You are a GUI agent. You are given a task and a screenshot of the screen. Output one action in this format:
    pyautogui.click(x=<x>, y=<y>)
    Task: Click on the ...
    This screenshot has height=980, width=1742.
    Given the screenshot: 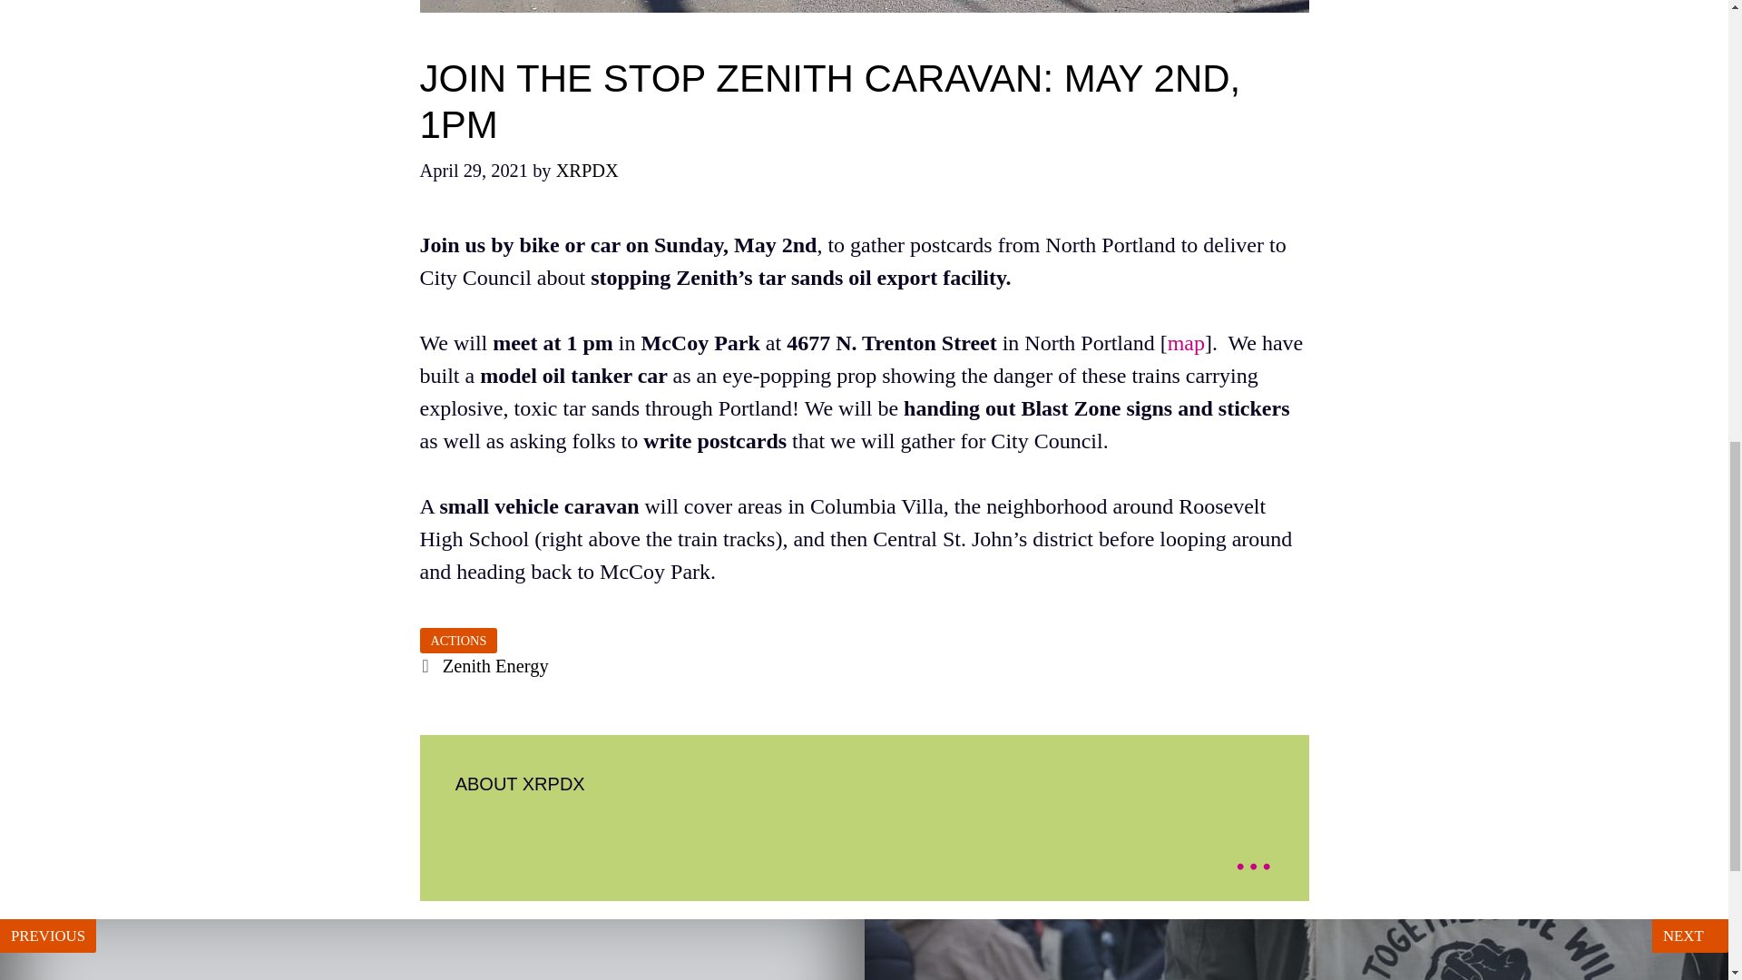 What is the action you would take?
    pyautogui.click(x=1253, y=851)
    